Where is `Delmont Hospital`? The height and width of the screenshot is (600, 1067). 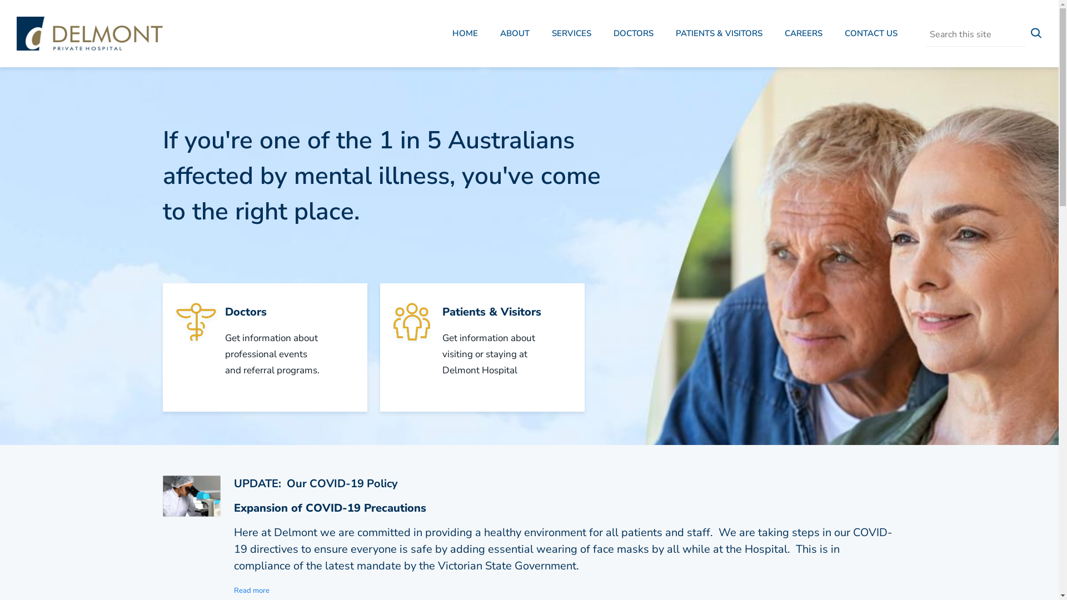
Delmont Hospital is located at coordinates (90, 33).